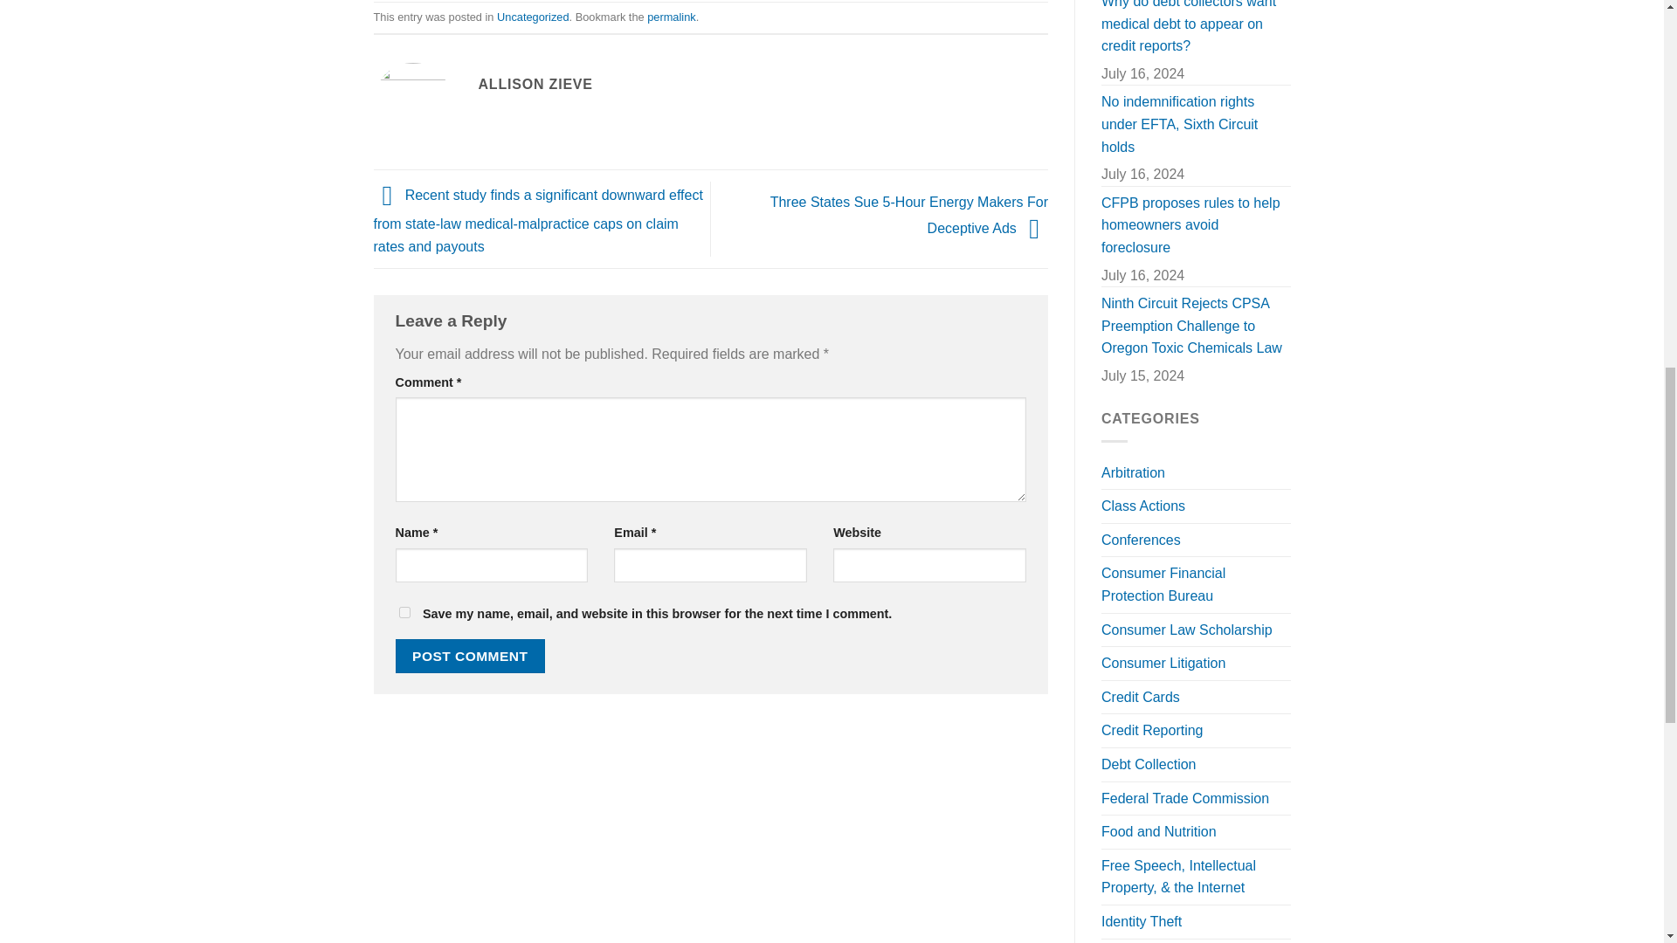 The width and height of the screenshot is (1677, 943). I want to click on Three States Sue 5-Hour Energy Makers For Deceptive Ads, so click(908, 215).